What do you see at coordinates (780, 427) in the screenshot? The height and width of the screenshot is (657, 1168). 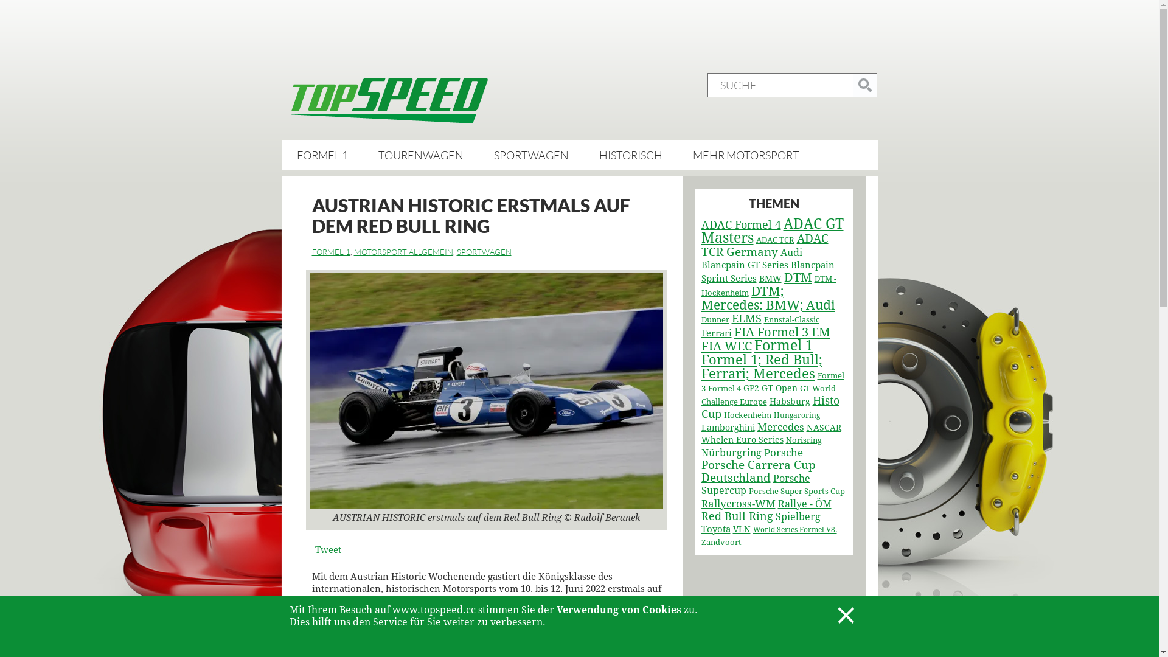 I see `Mercedes` at bounding box center [780, 427].